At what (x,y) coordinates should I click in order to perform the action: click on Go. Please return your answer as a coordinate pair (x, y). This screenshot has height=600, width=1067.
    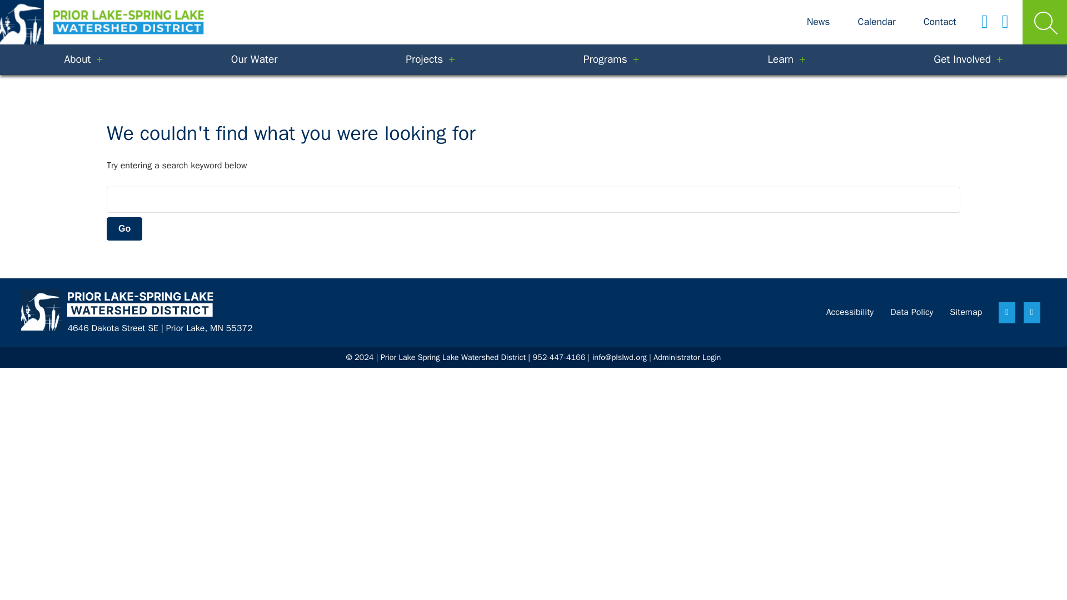
    Looking at the image, I should click on (124, 229).